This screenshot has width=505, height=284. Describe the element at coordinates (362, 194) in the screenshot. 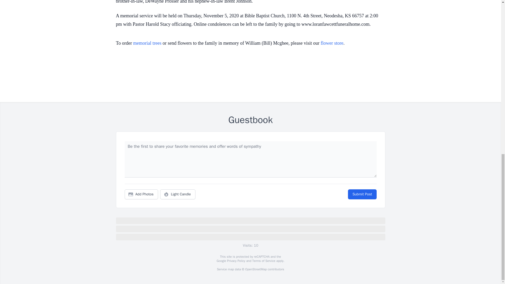

I see `Submit Post` at that location.